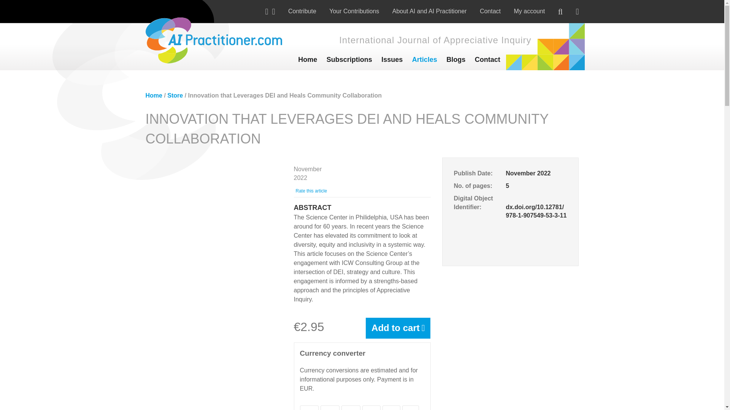  What do you see at coordinates (490, 11) in the screenshot?
I see `Contact` at bounding box center [490, 11].